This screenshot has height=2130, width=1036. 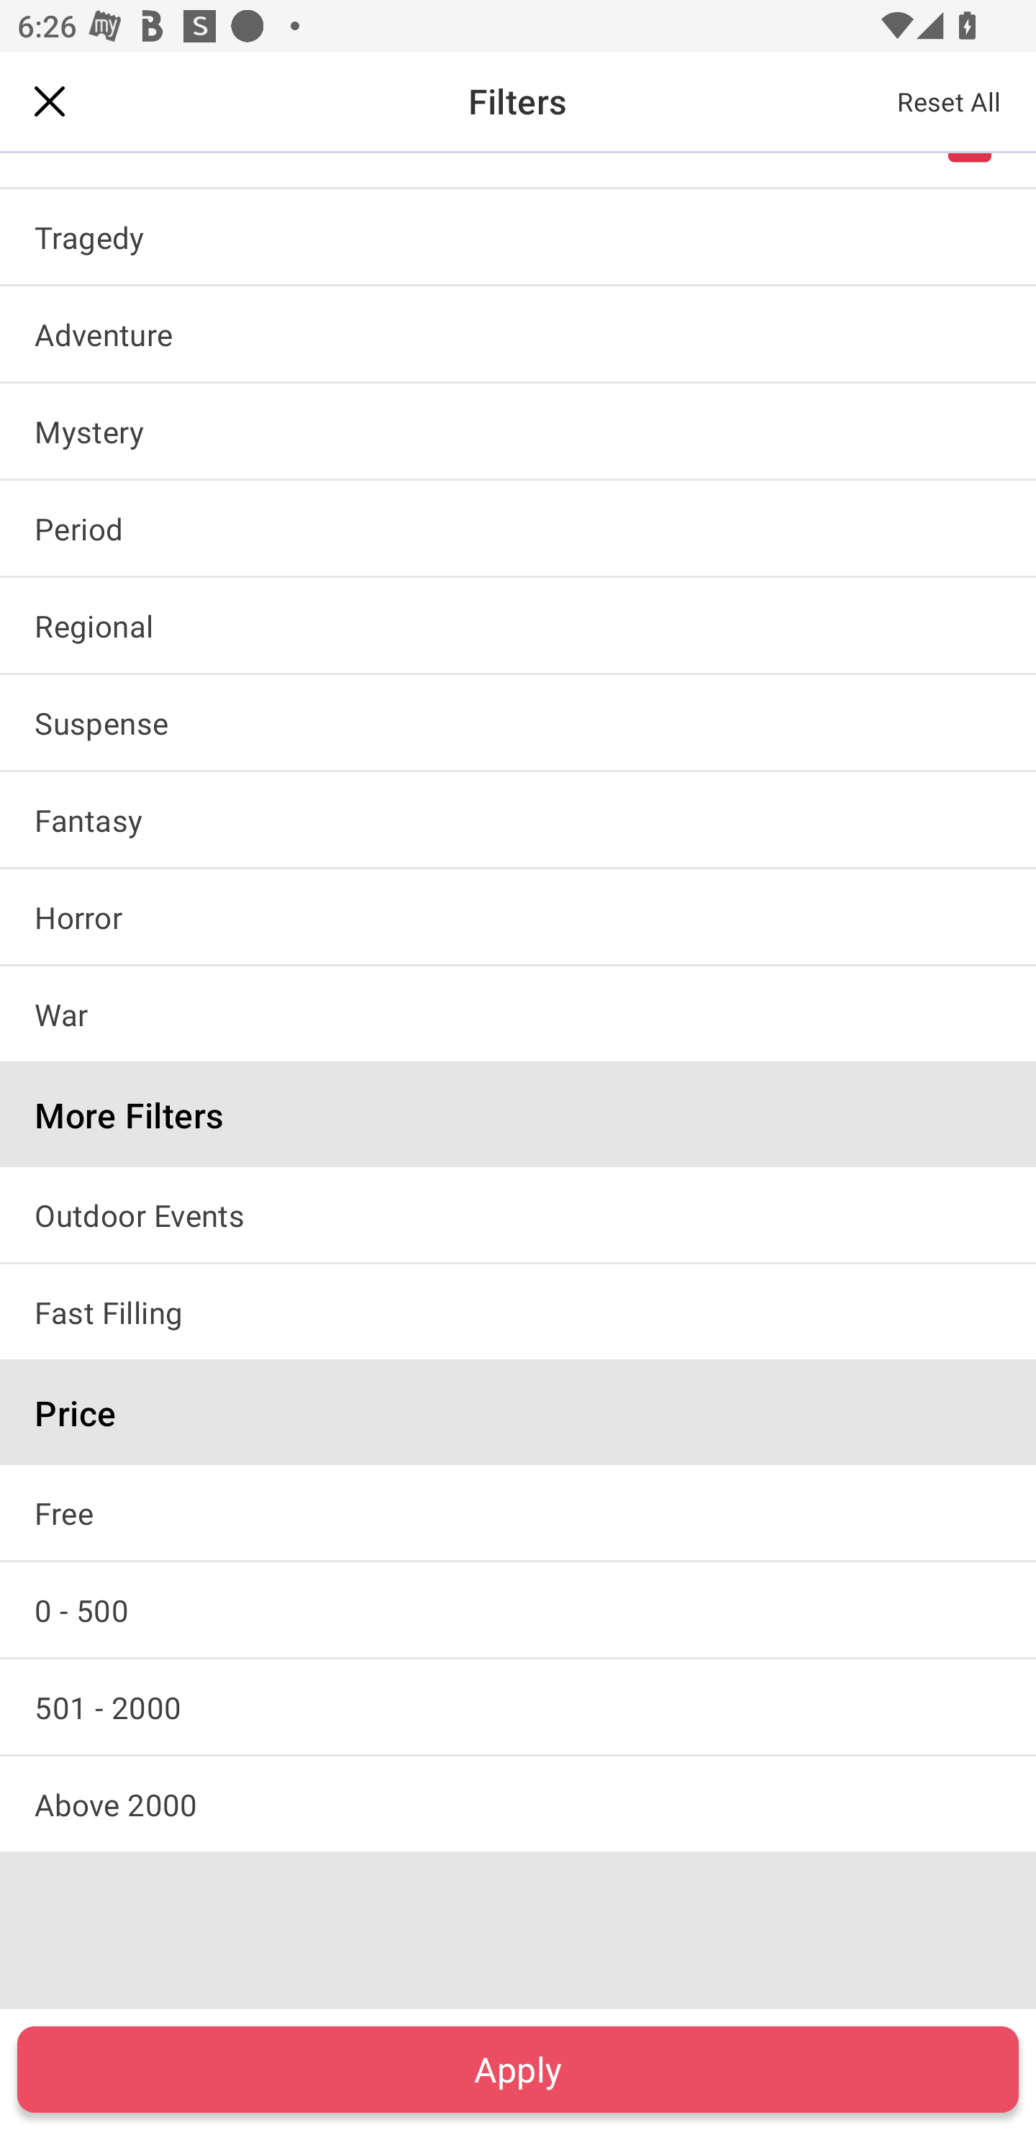 What do you see at coordinates (50, 101) in the screenshot?
I see `Close` at bounding box center [50, 101].